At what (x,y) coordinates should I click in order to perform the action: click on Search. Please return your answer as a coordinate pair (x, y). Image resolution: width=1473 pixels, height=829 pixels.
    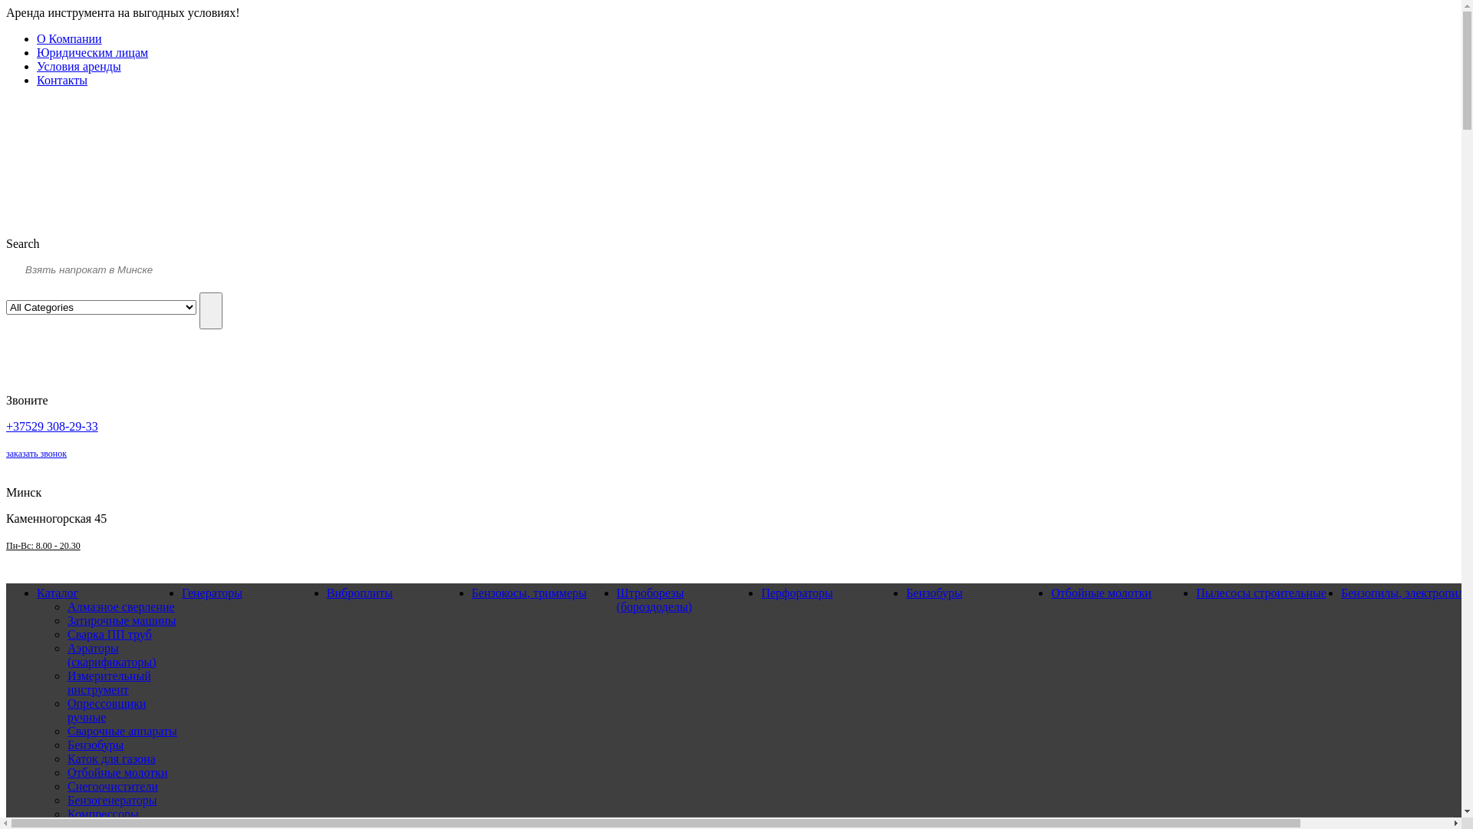
    Looking at the image, I should click on (211, 310).